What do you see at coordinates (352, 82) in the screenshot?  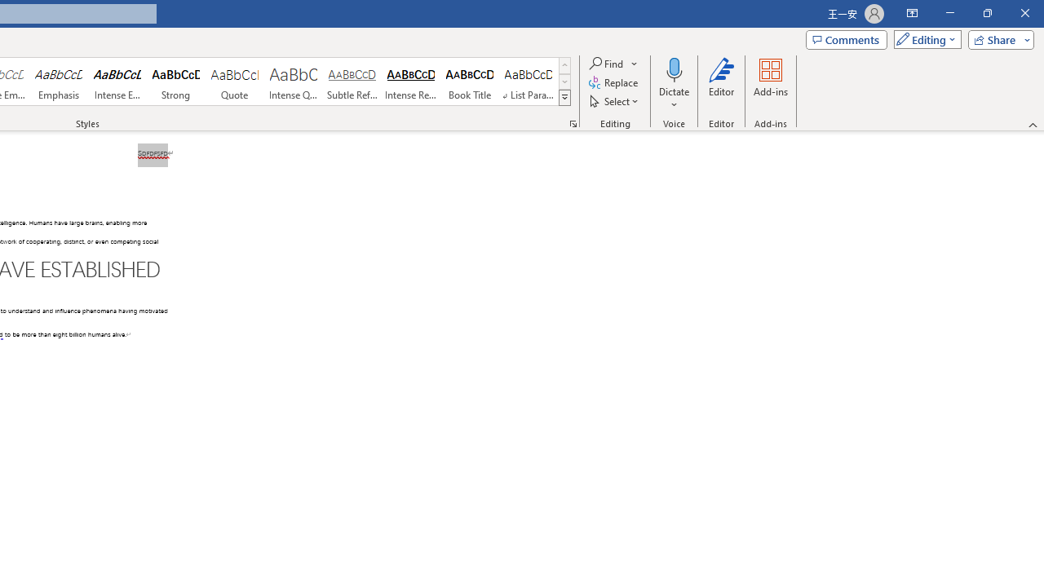 I see `Subtle Reference` at bounding box center [352, 82].